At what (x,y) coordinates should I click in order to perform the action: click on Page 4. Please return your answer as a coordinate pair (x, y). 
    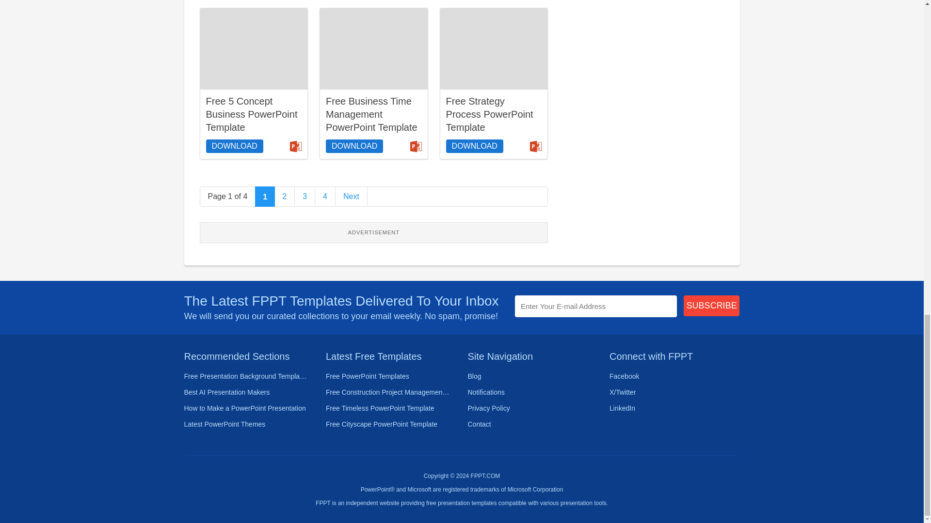
    Looking at the image, I should click on (325, 196).